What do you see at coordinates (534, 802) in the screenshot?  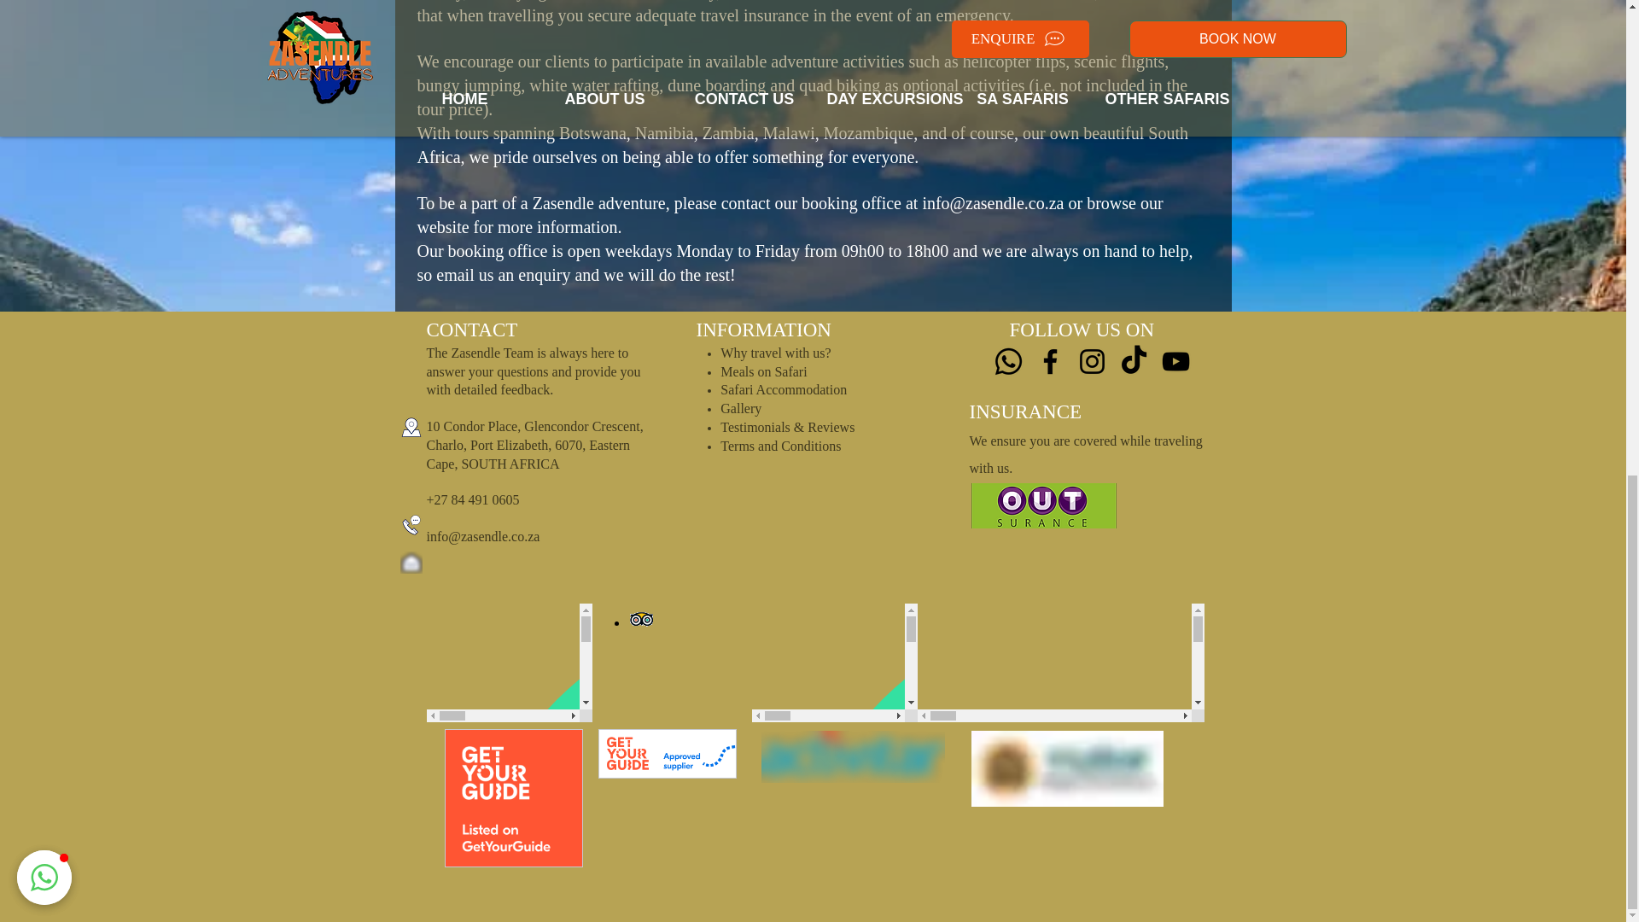 I see `GetYourGuide Listing` at bounding box center [534, 802].